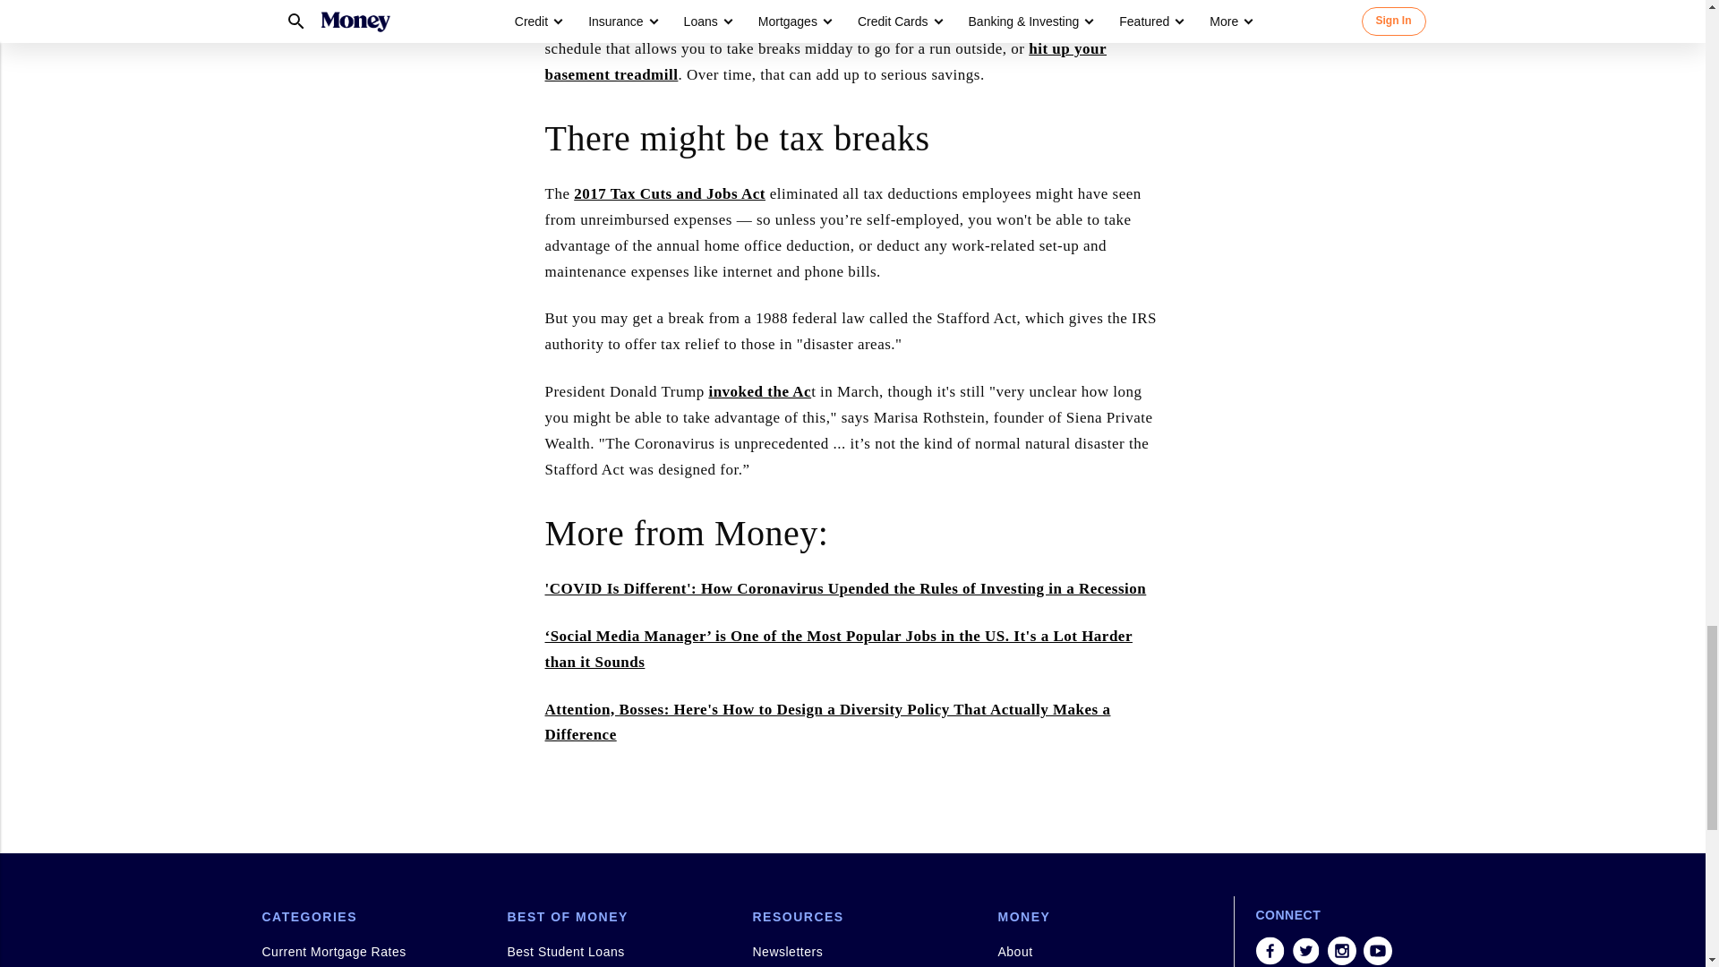  Describe the element at coordinates (1270, 951) in the screenshot. I see `facebook share` at that location.